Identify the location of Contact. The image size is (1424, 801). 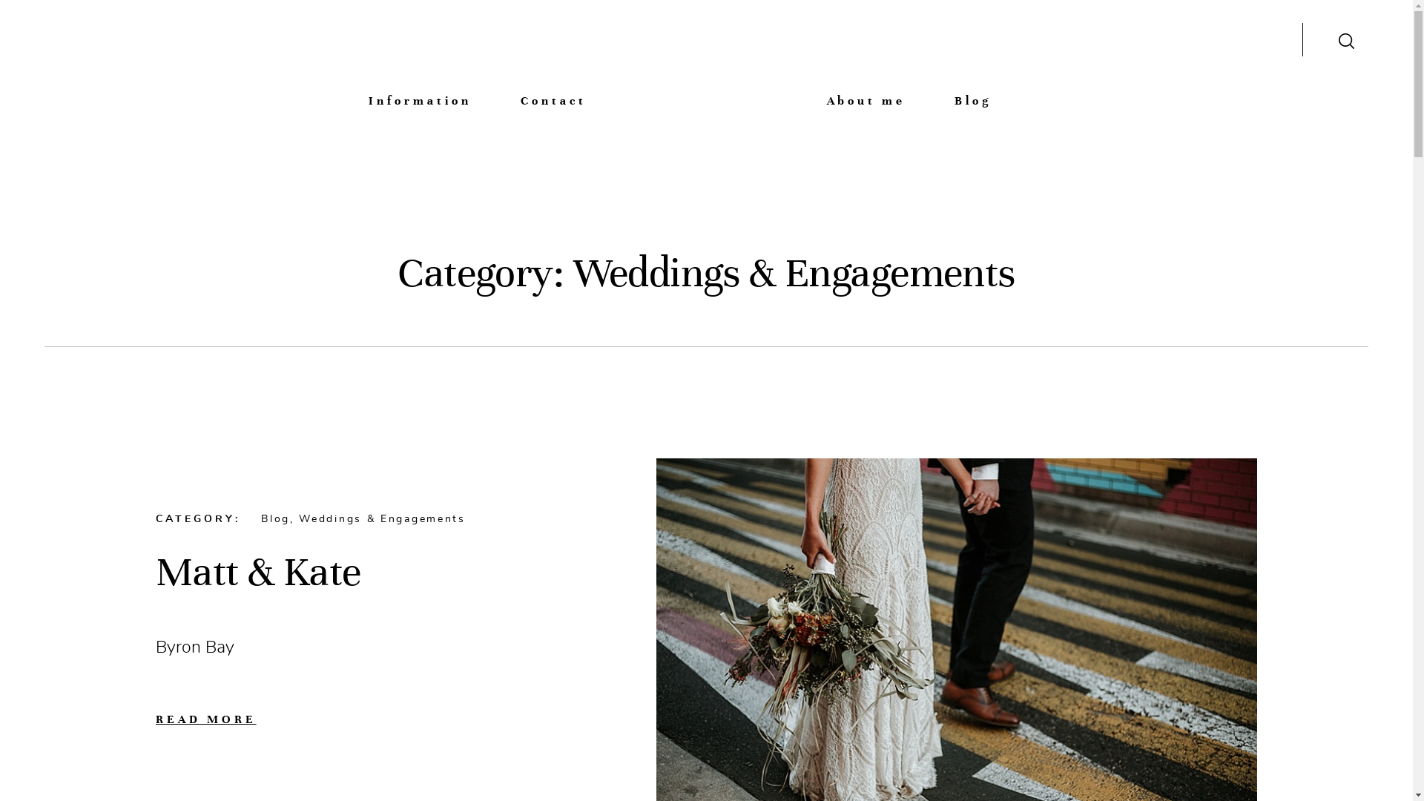
(553, 99).